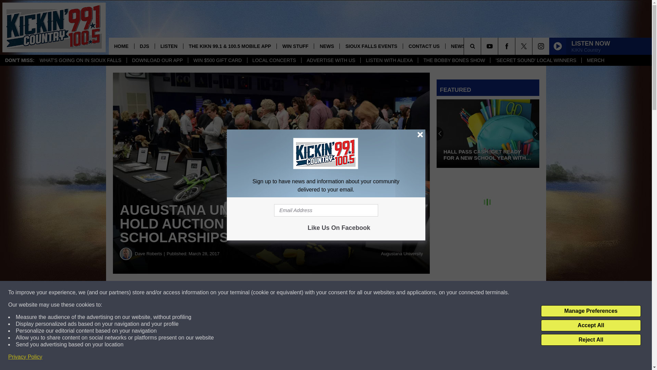 This screenshot has width=657, height=370. What do you see at coordinates (335, 293) in the screenshot?
I see `Share on Twitter` at bounding box center [335, 293].